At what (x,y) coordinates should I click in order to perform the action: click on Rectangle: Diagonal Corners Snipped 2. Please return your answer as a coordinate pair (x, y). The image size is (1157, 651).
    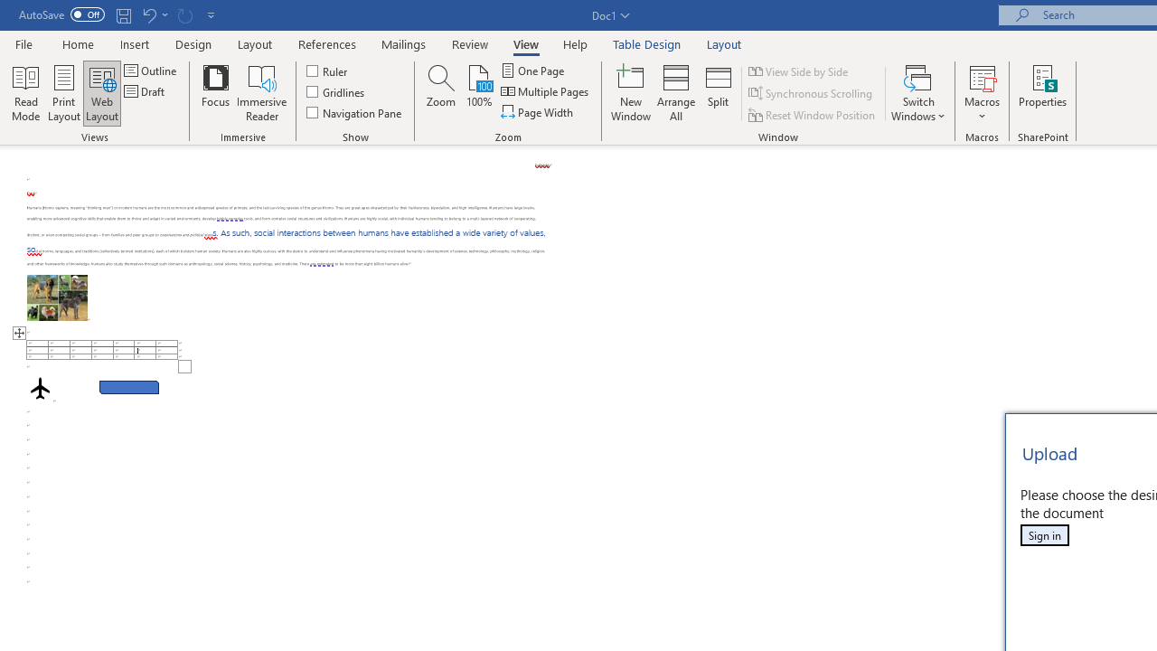
    Looking at the image, I should click on (129, 387).